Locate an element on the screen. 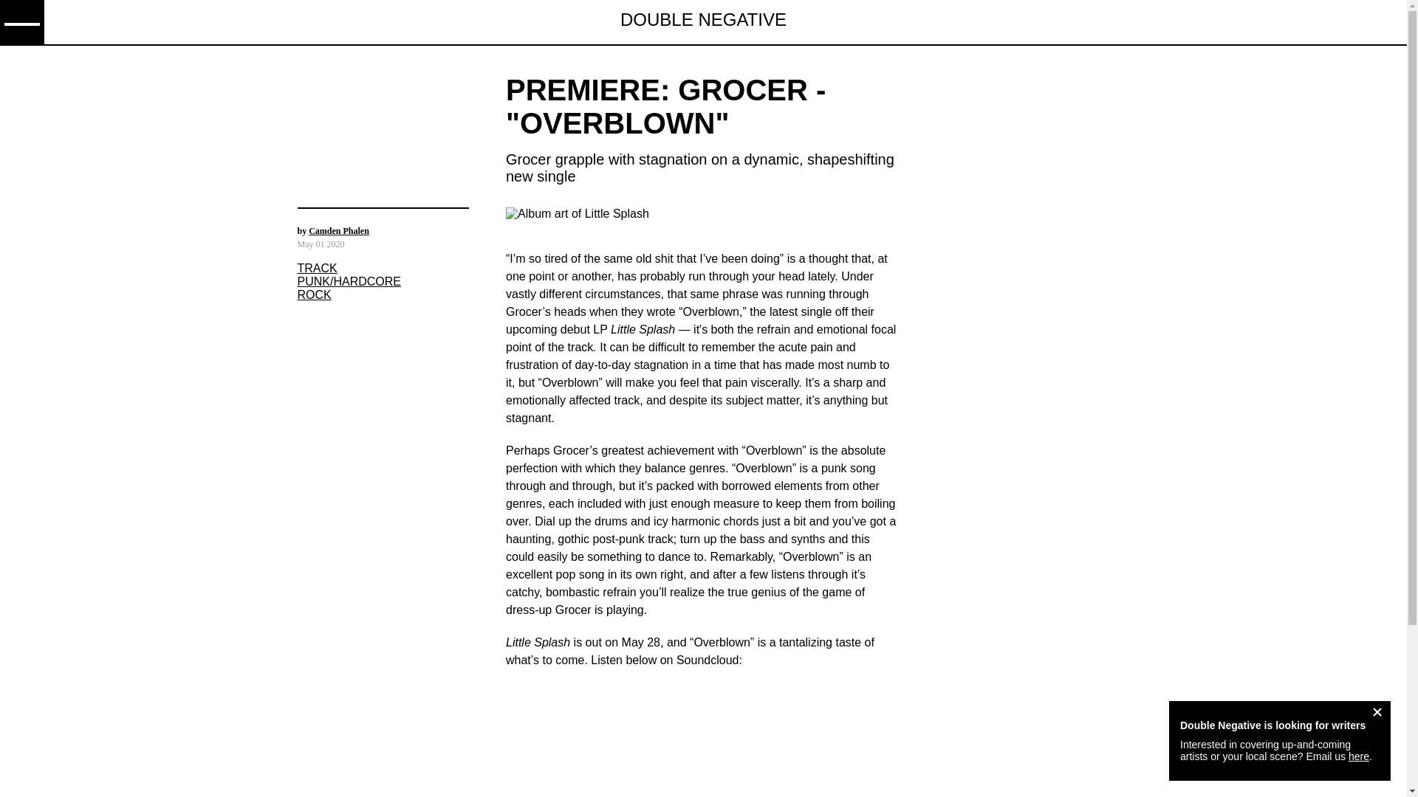 This screenshot has width=1418, height=797. ROCK is located at coordinates (314, 295).